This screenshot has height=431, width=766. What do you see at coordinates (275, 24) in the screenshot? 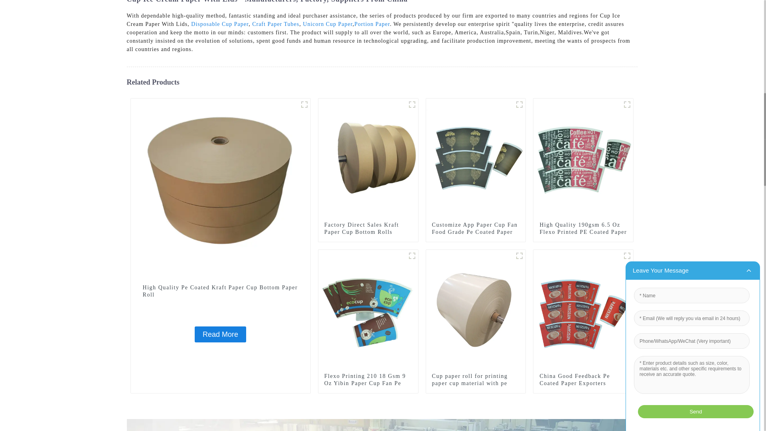
I see `Craft Paper Tubes` at bounding box center [275, 24].